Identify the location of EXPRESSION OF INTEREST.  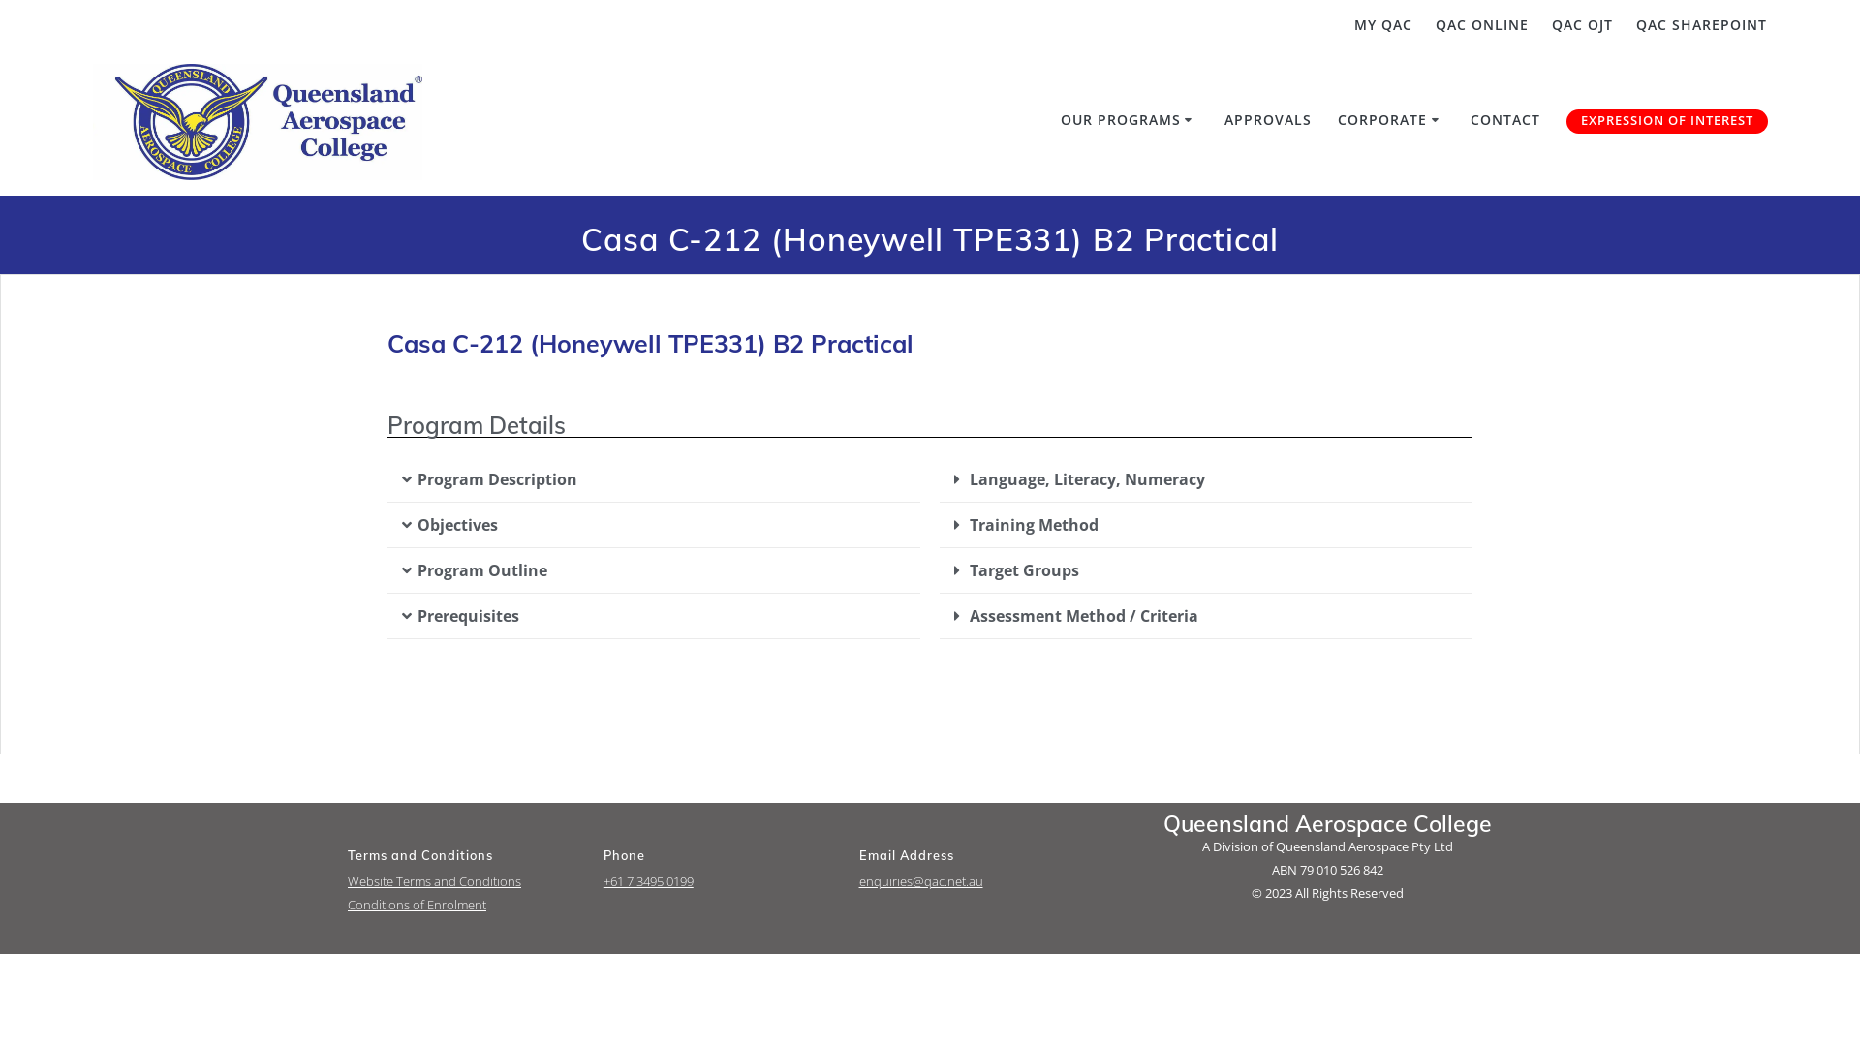
(1667, 121).